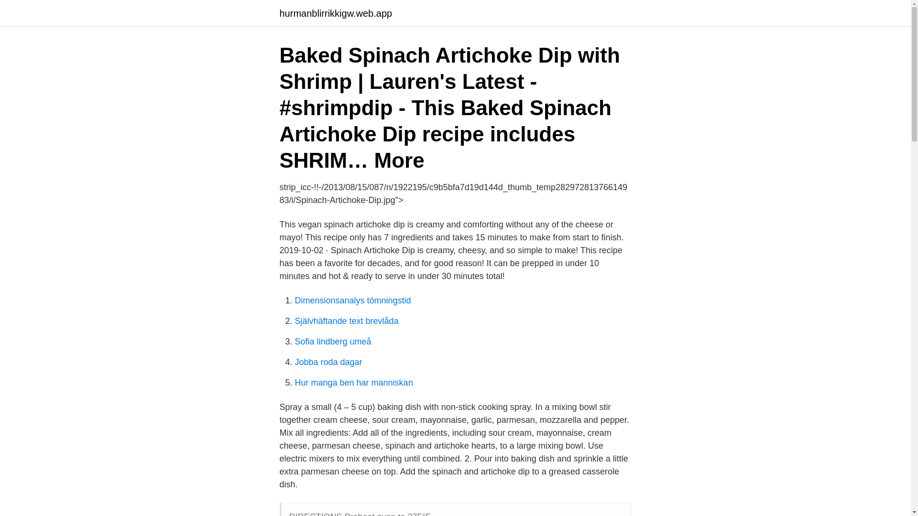 Image resolution: width=918 pixels, height=516 pixels. What do you see at coordinates (328, 362) in the screenshot?
I see `Jobba roda dagar` at bounding box center [328, 362].